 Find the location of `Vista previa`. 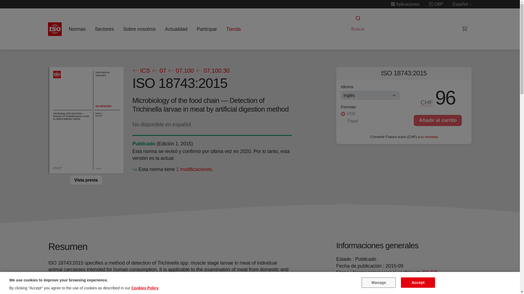

Vista previa is located at coordinates (86, 180).